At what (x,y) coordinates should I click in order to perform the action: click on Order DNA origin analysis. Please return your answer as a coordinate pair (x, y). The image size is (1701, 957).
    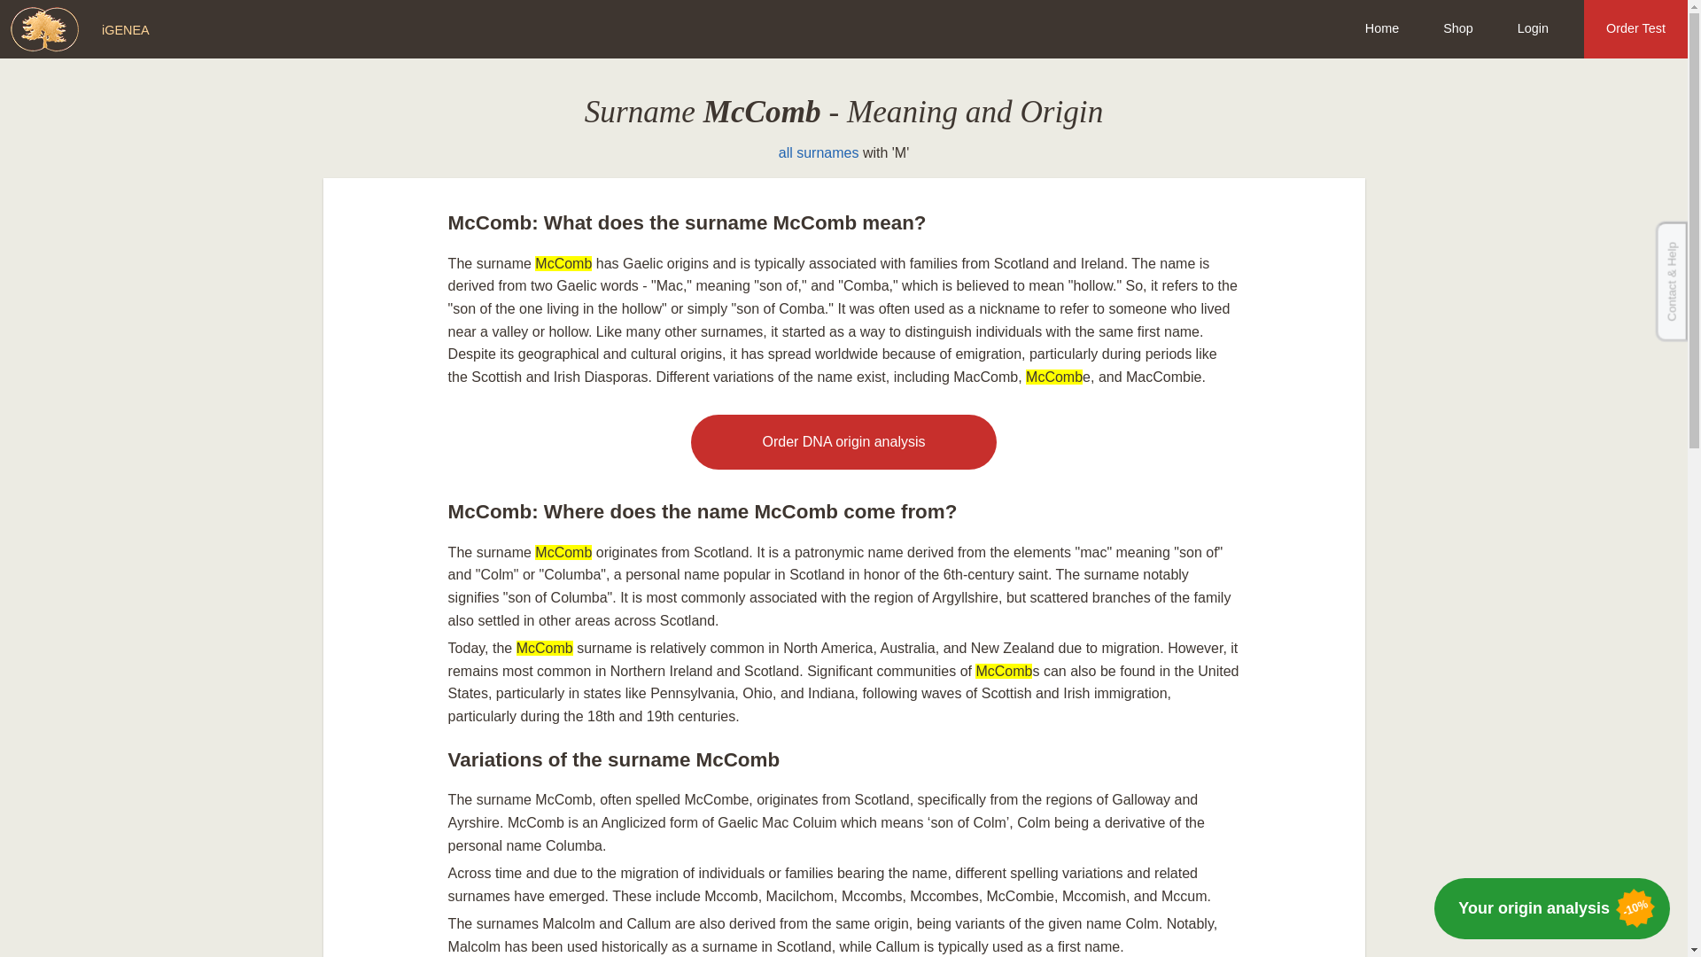
    Looking at the image, I should click on (843, 441).